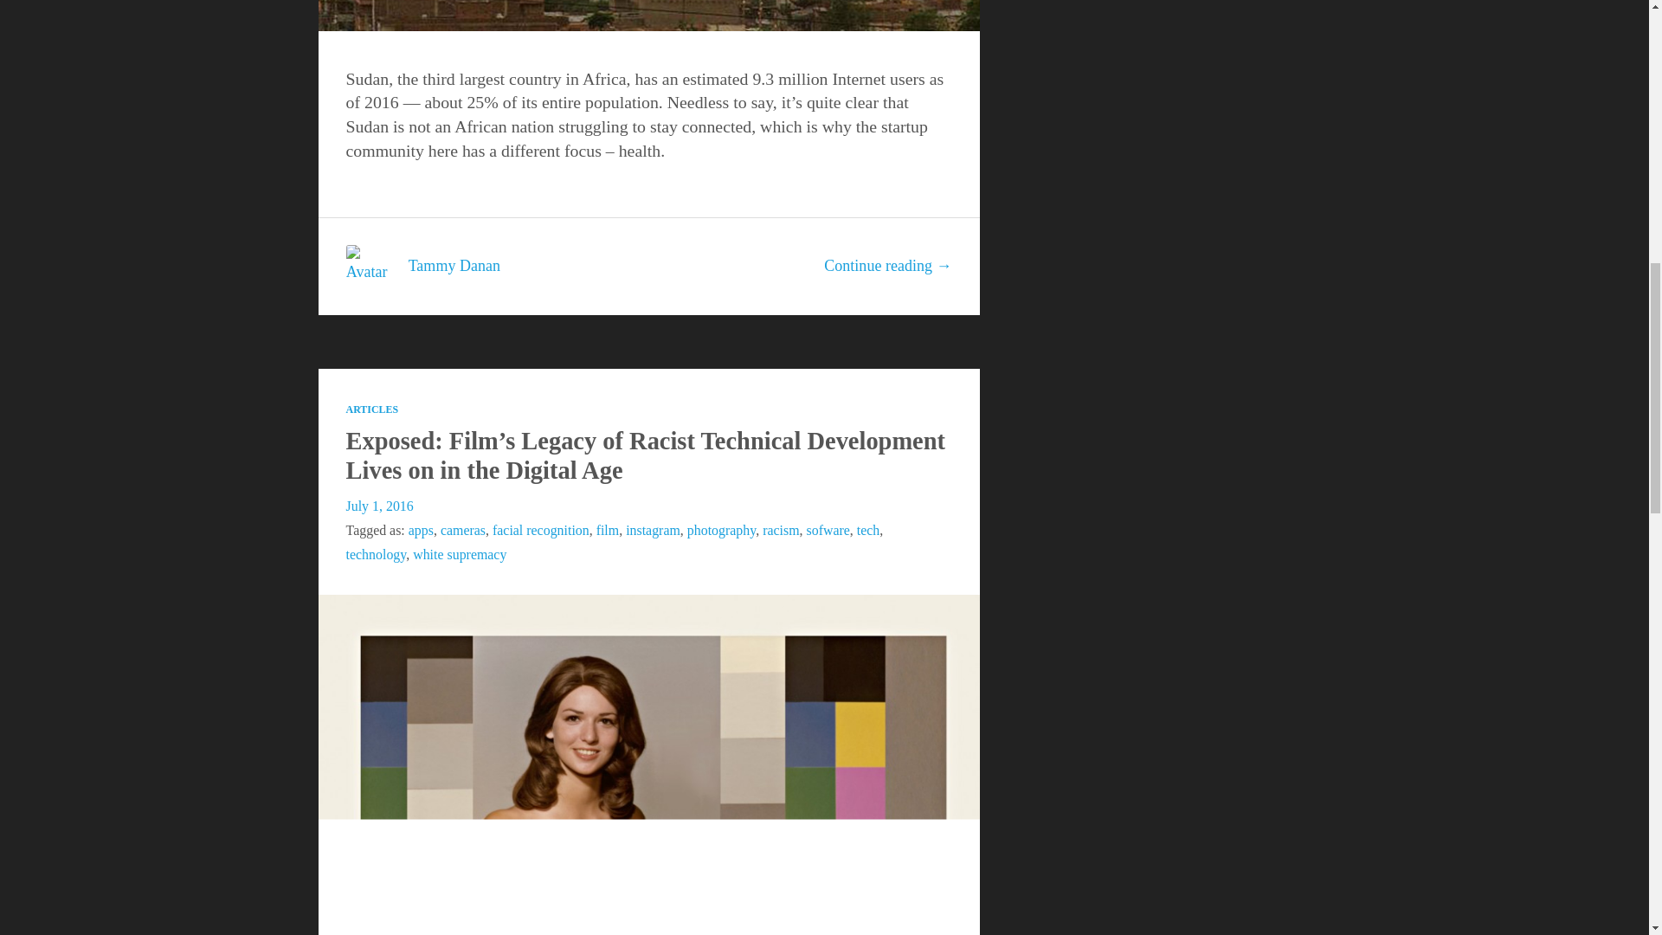  I want to click on sofware, so click(828, 530).